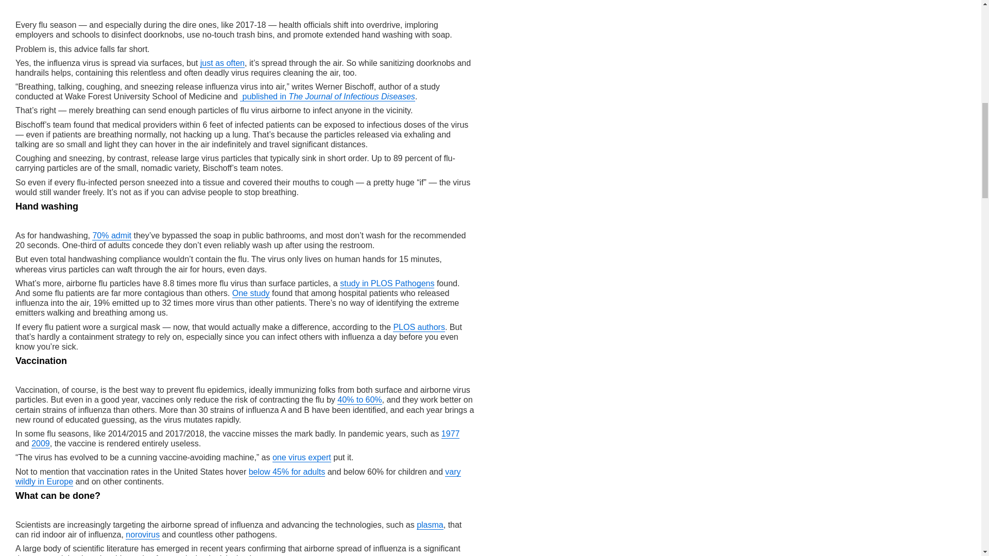 Image resolution: width=989 pixels, height=556 pixels. What do you see at coordinates (450, 433) in the screenshot?
I see `1977` at bounding box center [450, 433].